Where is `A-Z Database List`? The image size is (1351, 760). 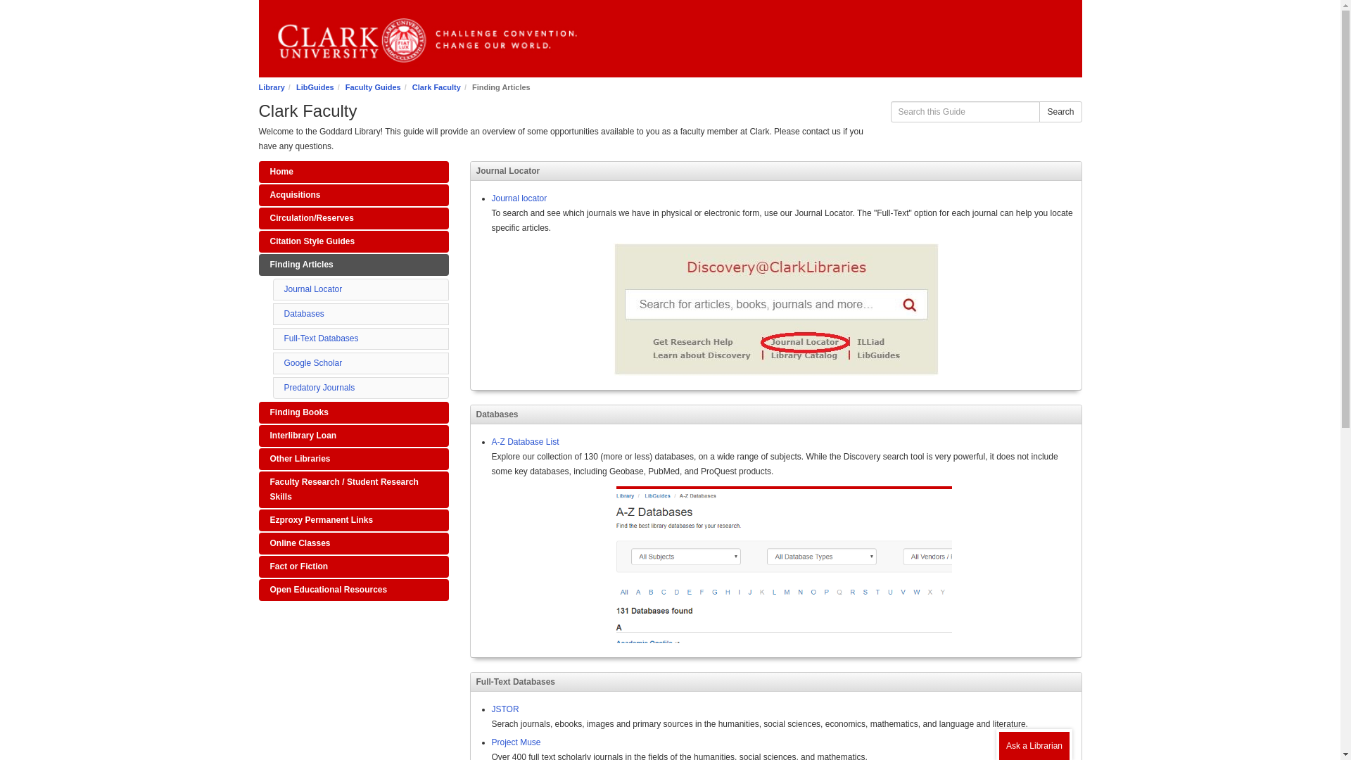 A-Z Database List is located at coordinates (525, 442).